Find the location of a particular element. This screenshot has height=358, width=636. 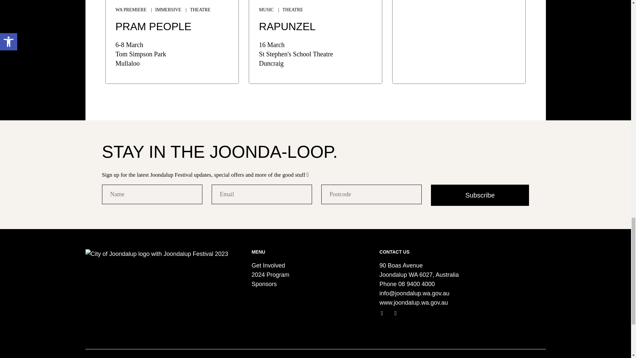

www.joondalup.wa.gov.au is located at coordinates (414, 302).